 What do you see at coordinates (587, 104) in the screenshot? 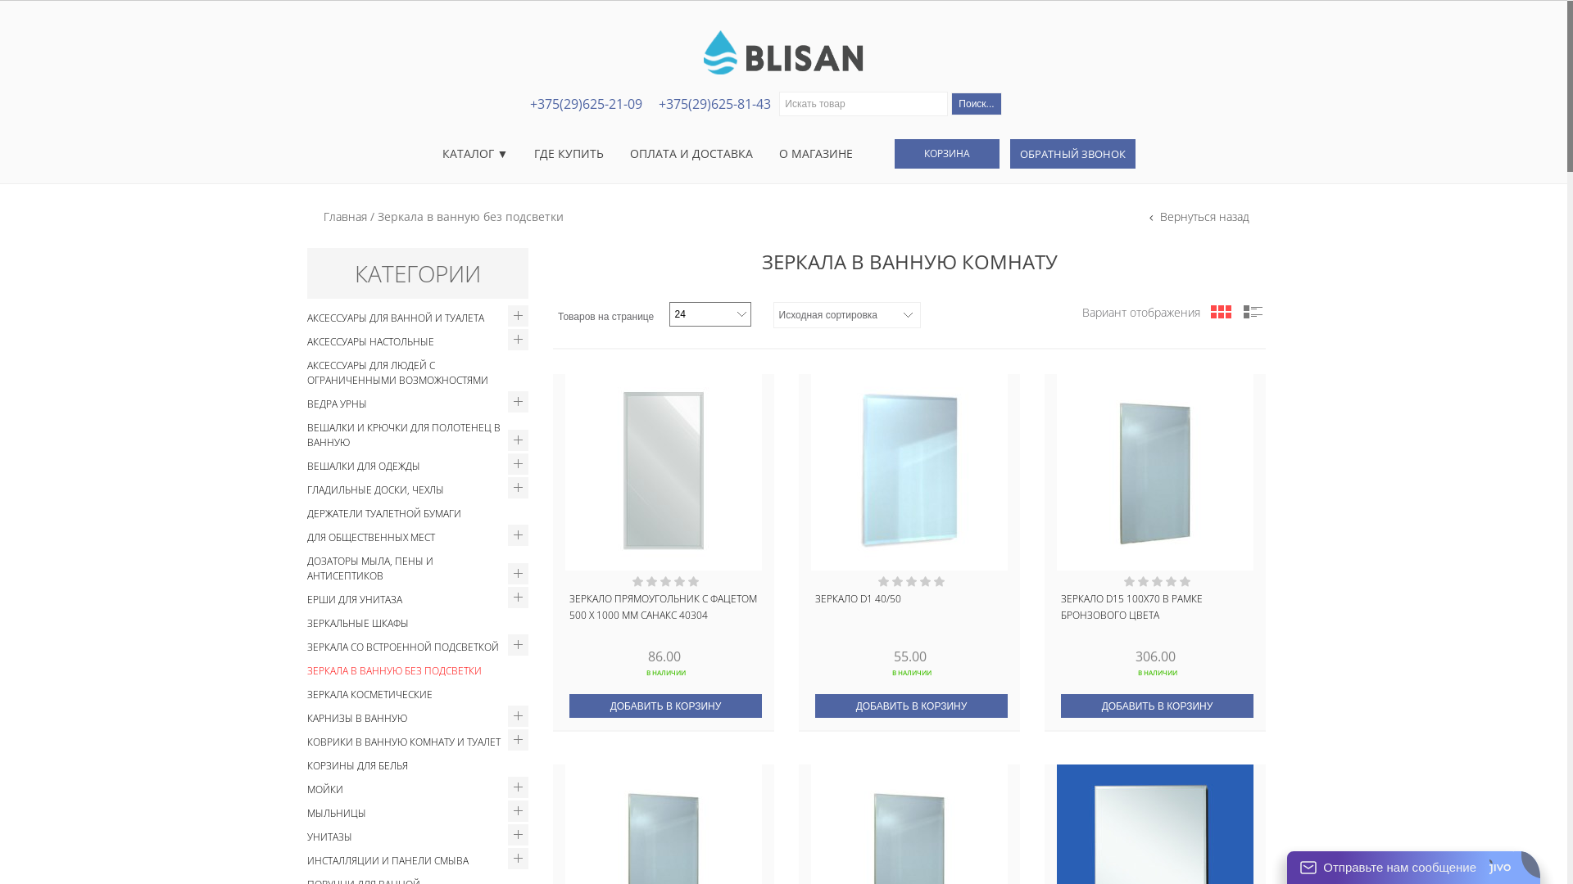
I see `+375(29)625-21-09` at bounding box center [587, 104].